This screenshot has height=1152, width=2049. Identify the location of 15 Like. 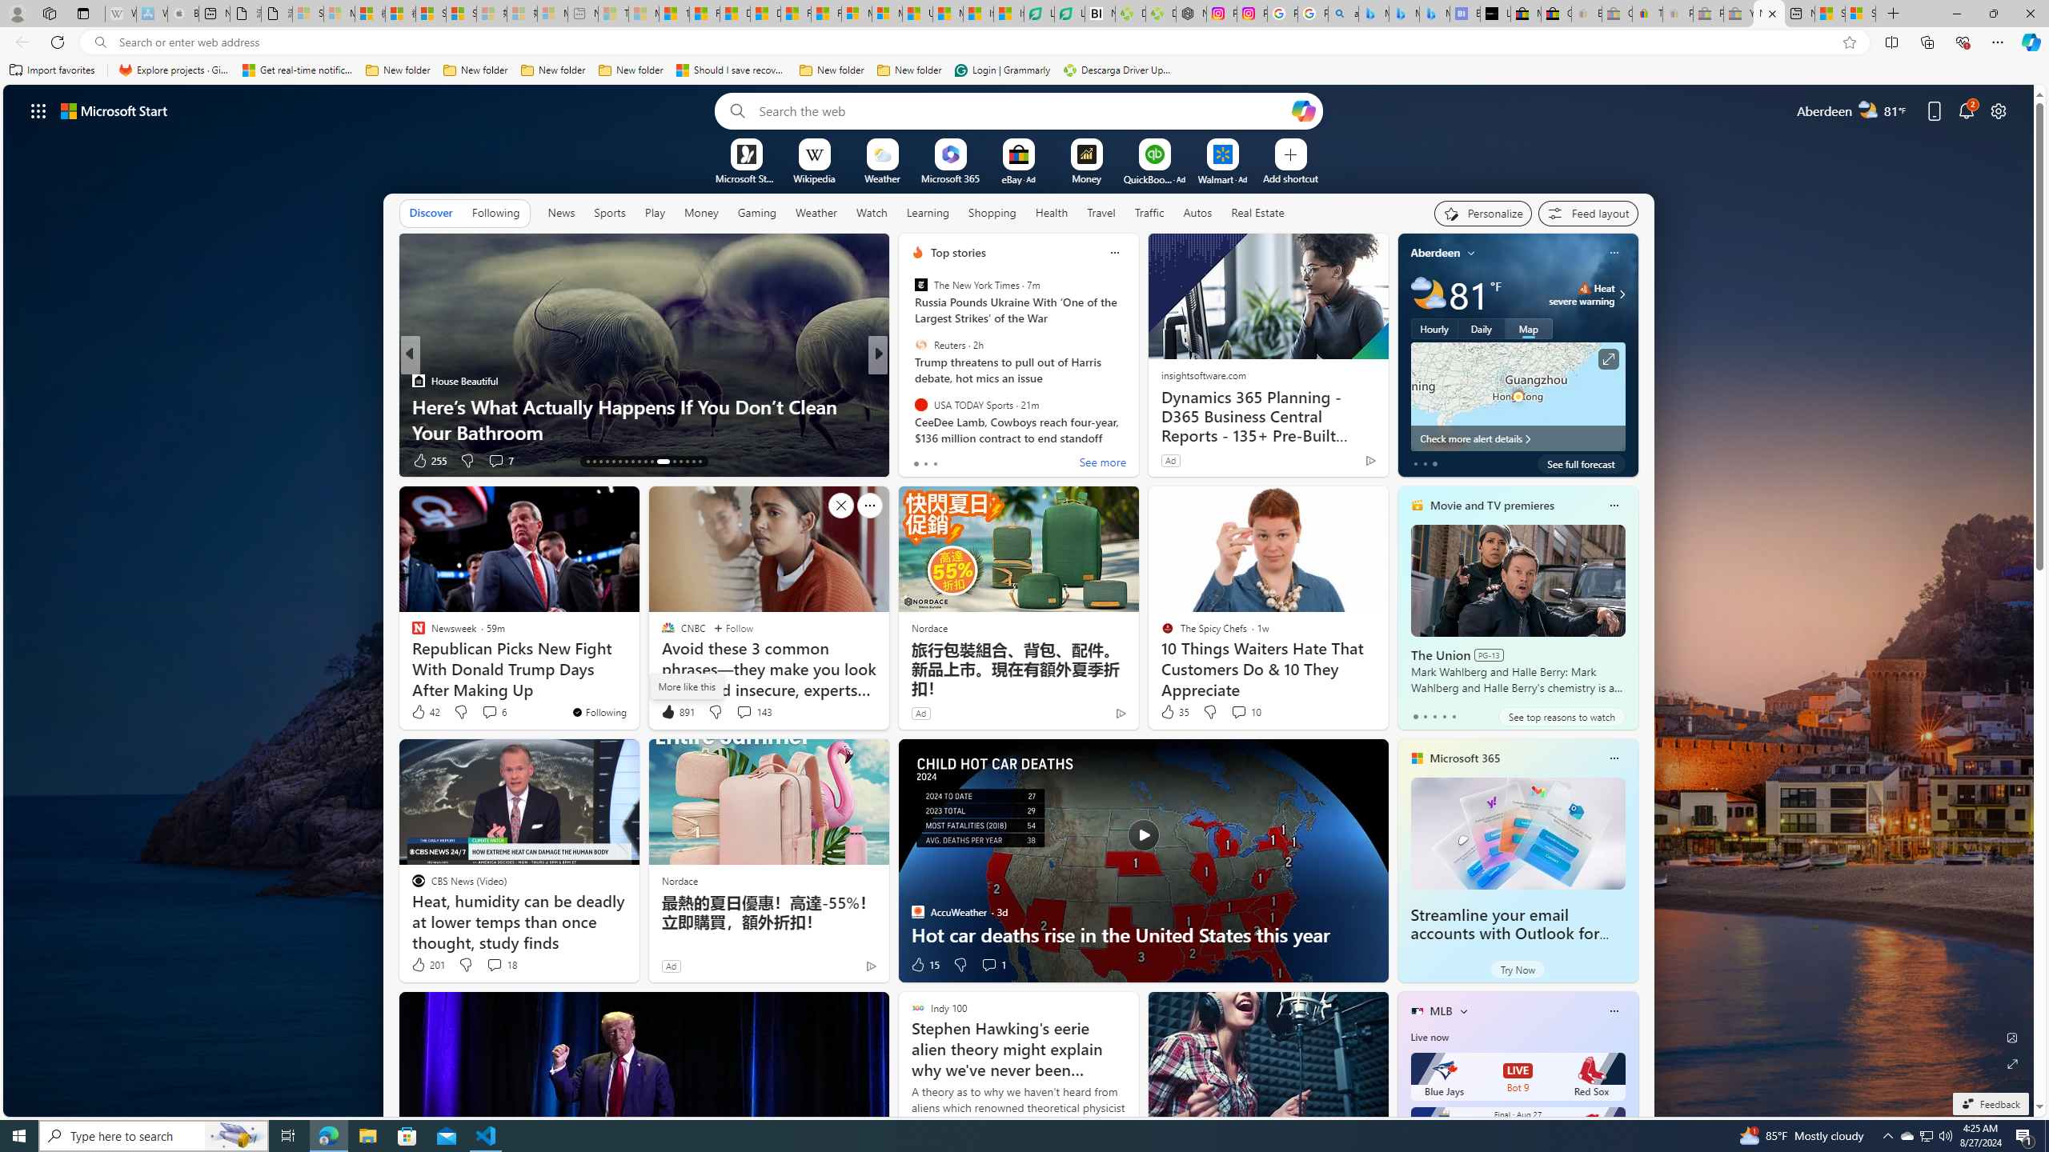
(924, 965).